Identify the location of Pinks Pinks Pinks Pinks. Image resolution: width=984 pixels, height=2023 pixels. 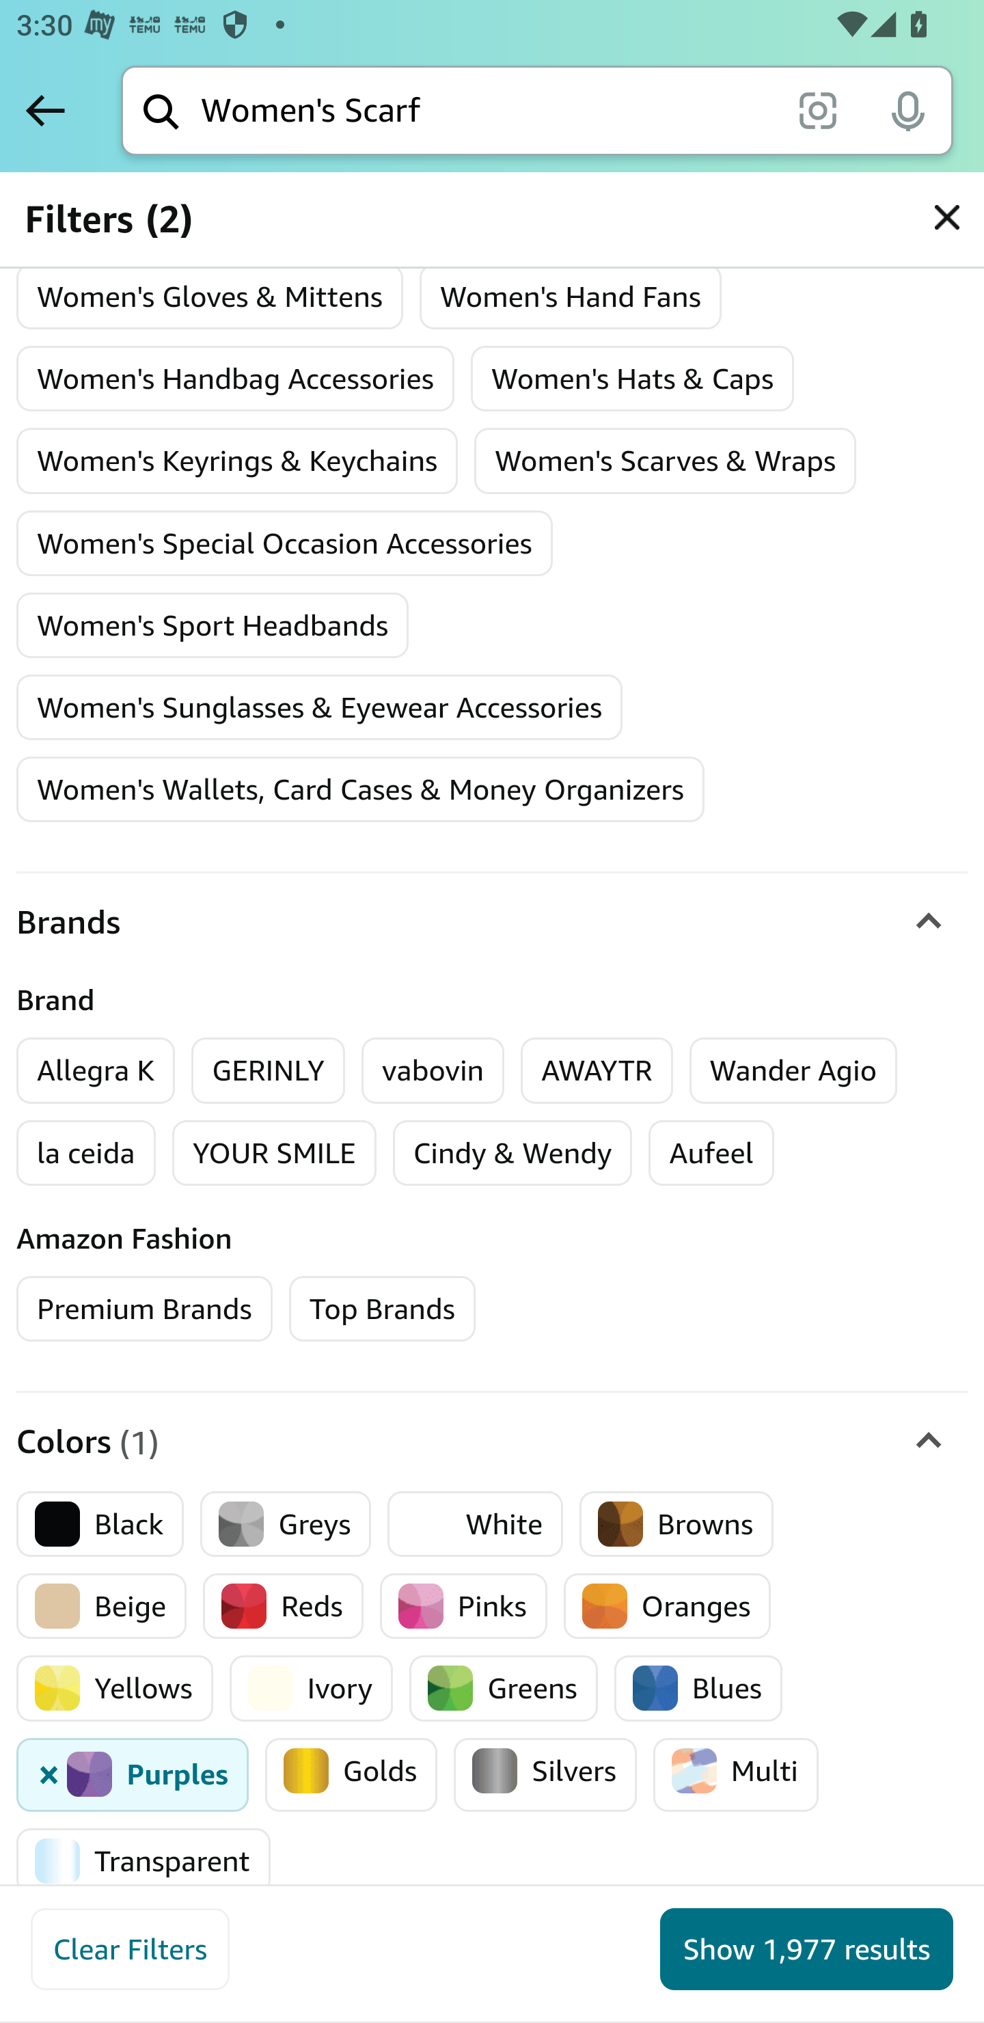
(463, 1606).